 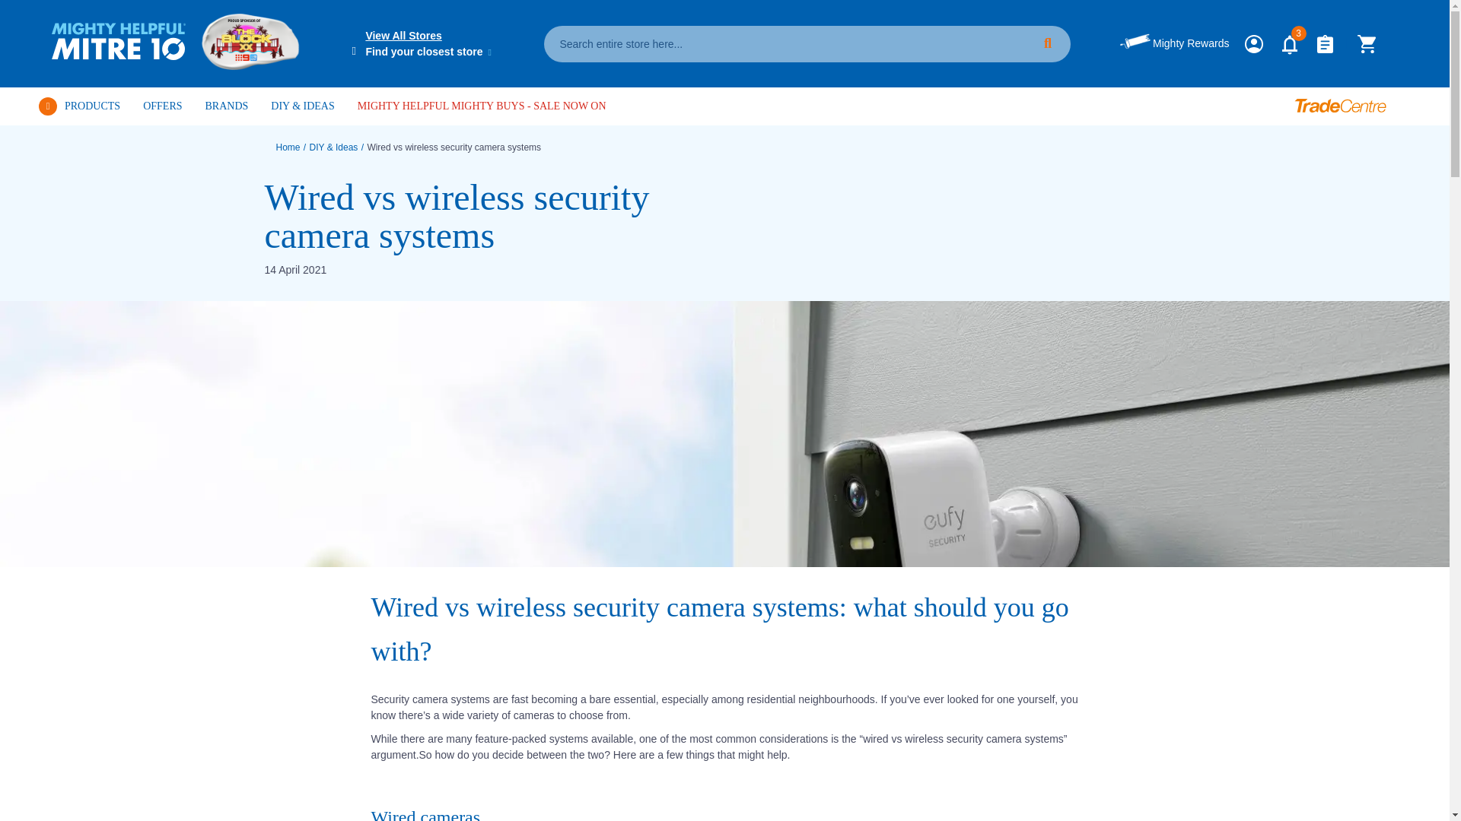 I want to click on Mighty Helpful, Mitre 10, so click(x=118, y=41).